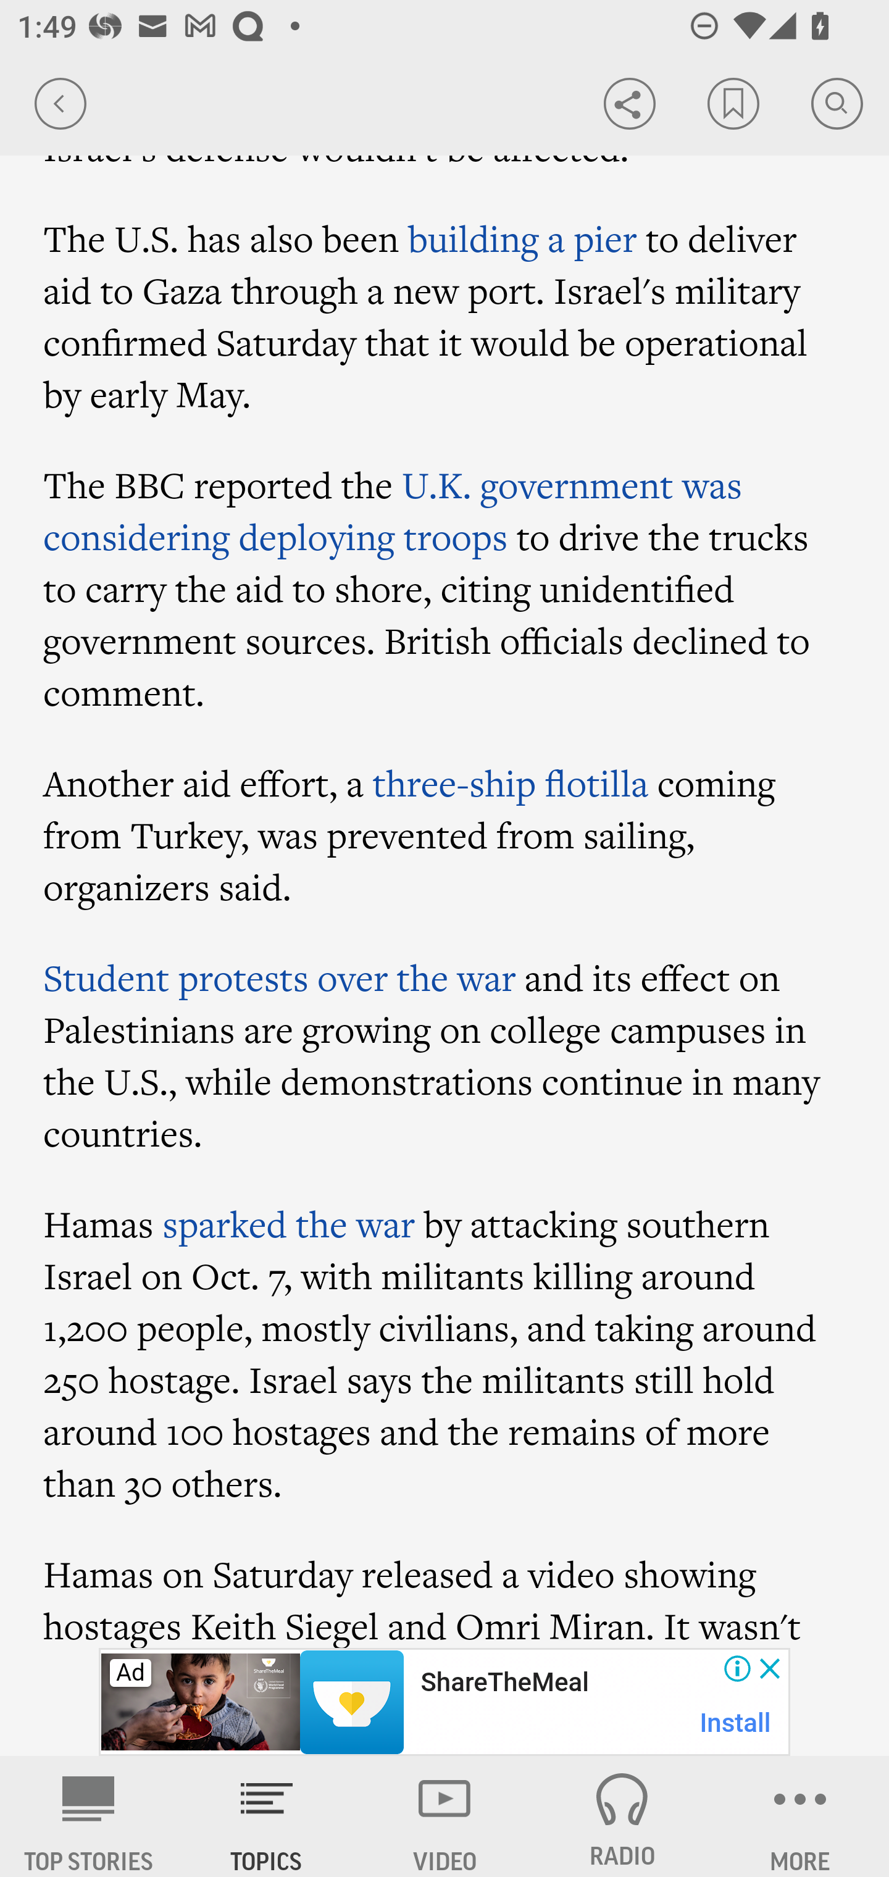  What do you see at coordinates (510, 783) in the screenshot?
I see `three-ship flotilla` at bounding box center [510, 783].